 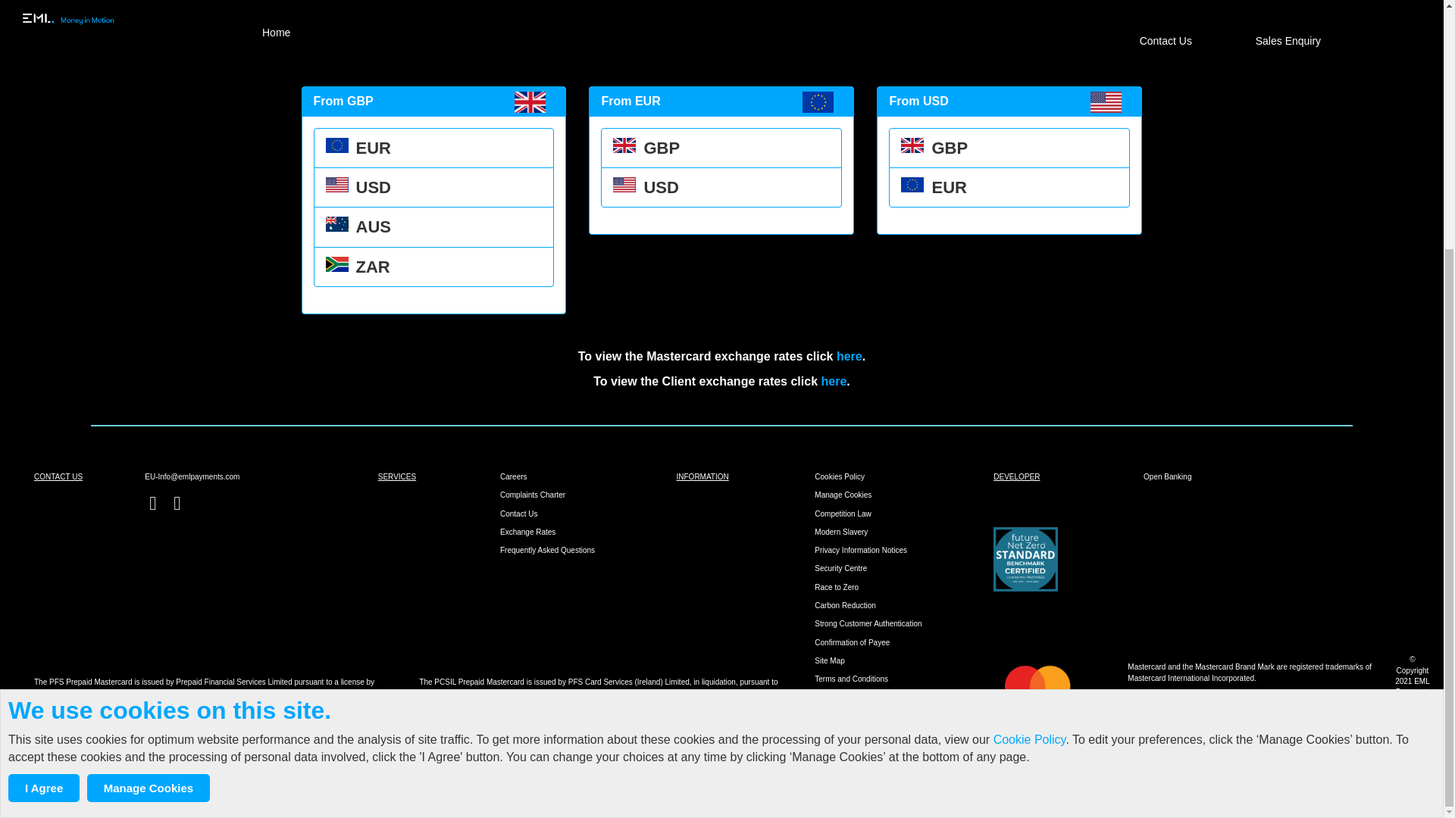 I want to click on Exchange Rates, so click(x=527, y=532).